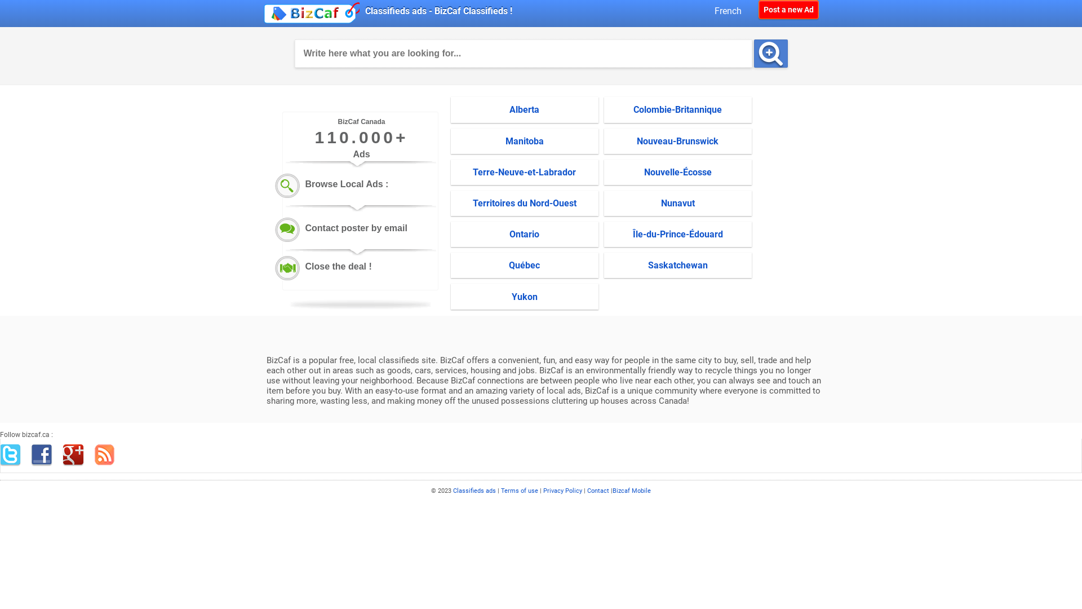 The height and width of the screenshot is (609, 1082). Describe the element at coordinates (677, 141) in the screenshot. I see `Nouveau-Brunswick` at that location.